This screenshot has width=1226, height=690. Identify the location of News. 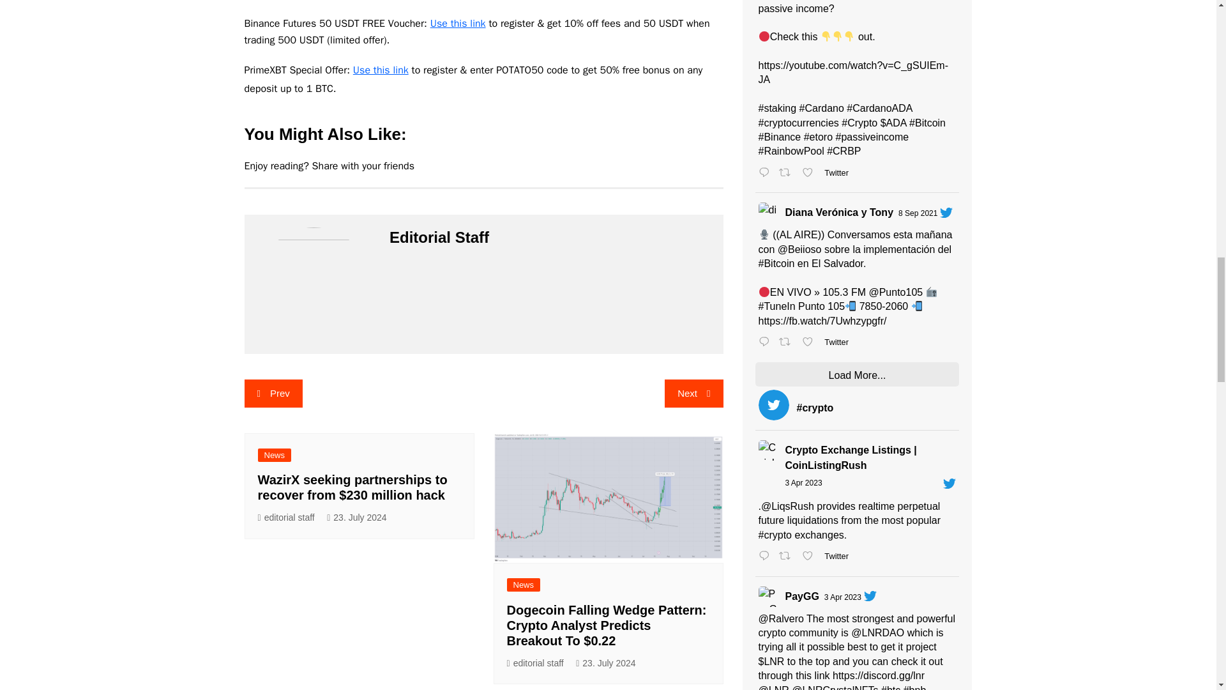
(524, 585).